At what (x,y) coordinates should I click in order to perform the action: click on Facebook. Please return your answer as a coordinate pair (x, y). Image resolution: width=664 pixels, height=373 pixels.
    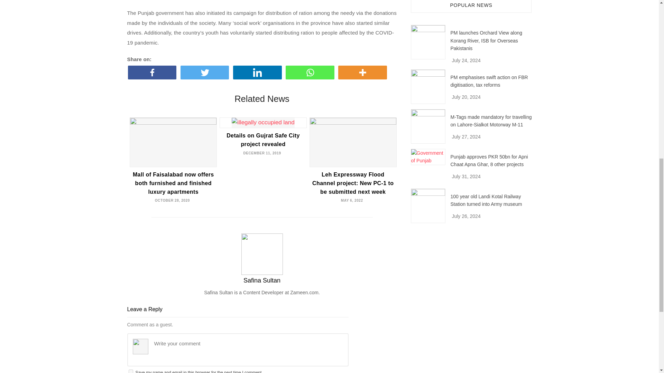
    Looking at the image, I should click on (154, 73).